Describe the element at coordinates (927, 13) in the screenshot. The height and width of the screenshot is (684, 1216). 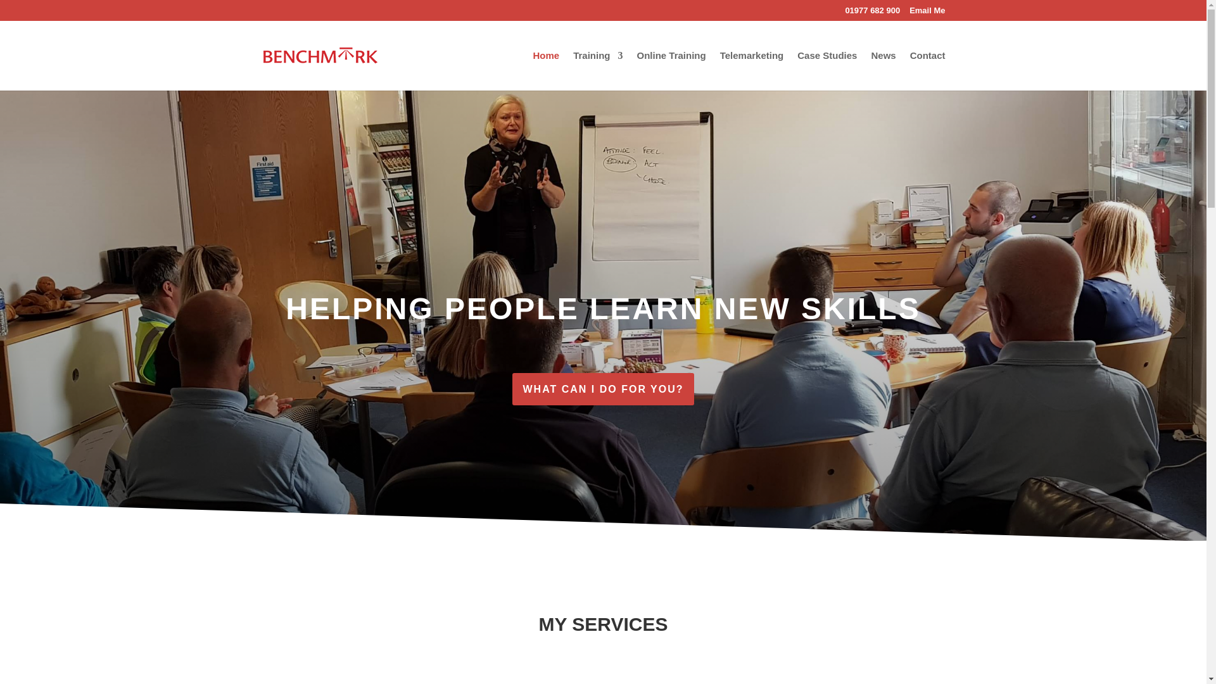
I see `Email Me` at that location.